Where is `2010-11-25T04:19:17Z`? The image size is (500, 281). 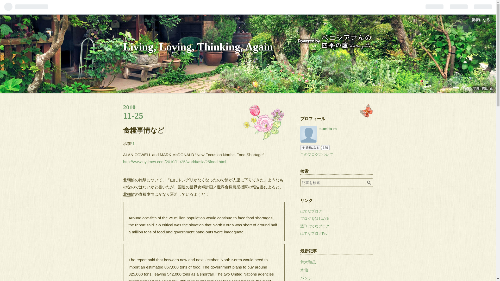 2010-11-25T04:19:17Z is located at coordinates (181, 112).